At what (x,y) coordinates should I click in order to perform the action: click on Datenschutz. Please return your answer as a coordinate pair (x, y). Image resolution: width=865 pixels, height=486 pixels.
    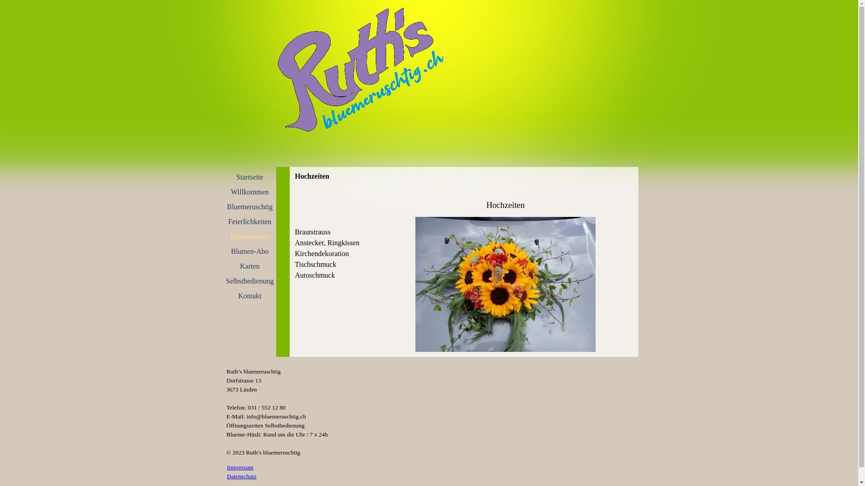
    Looking at the image, I should click on (242, 476).